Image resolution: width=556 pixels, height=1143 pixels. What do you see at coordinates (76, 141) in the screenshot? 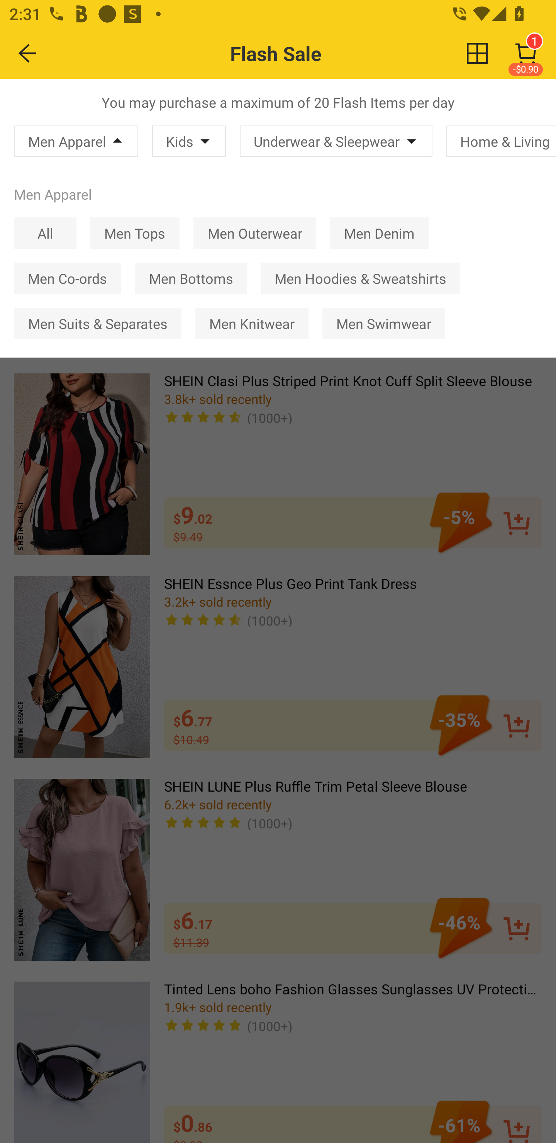
I see `Men Apparel` at bounding box center [76, 141].